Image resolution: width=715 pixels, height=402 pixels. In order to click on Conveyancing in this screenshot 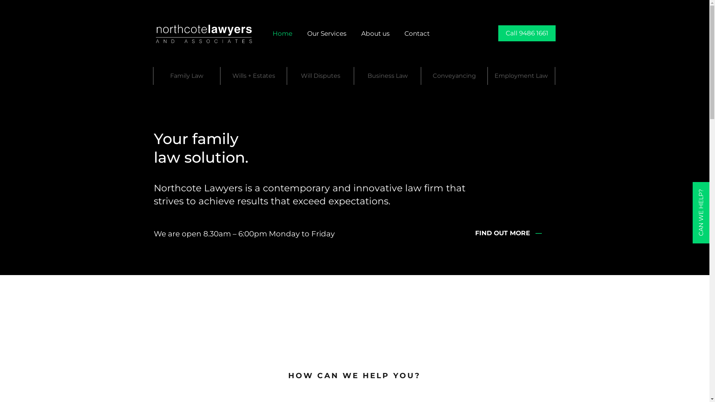, I will do `click(454, 76)`.